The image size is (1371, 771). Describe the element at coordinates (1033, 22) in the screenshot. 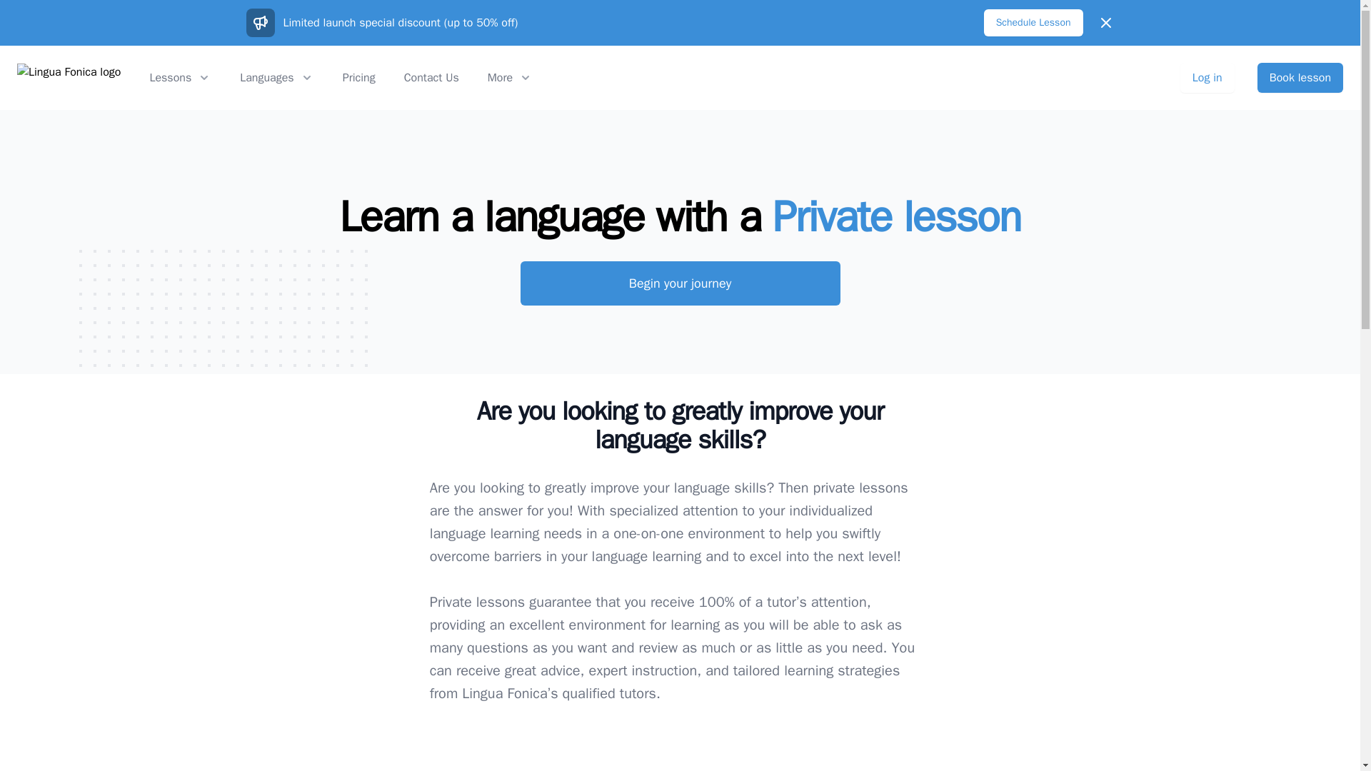

I see `Schedule Lesson` at that location.